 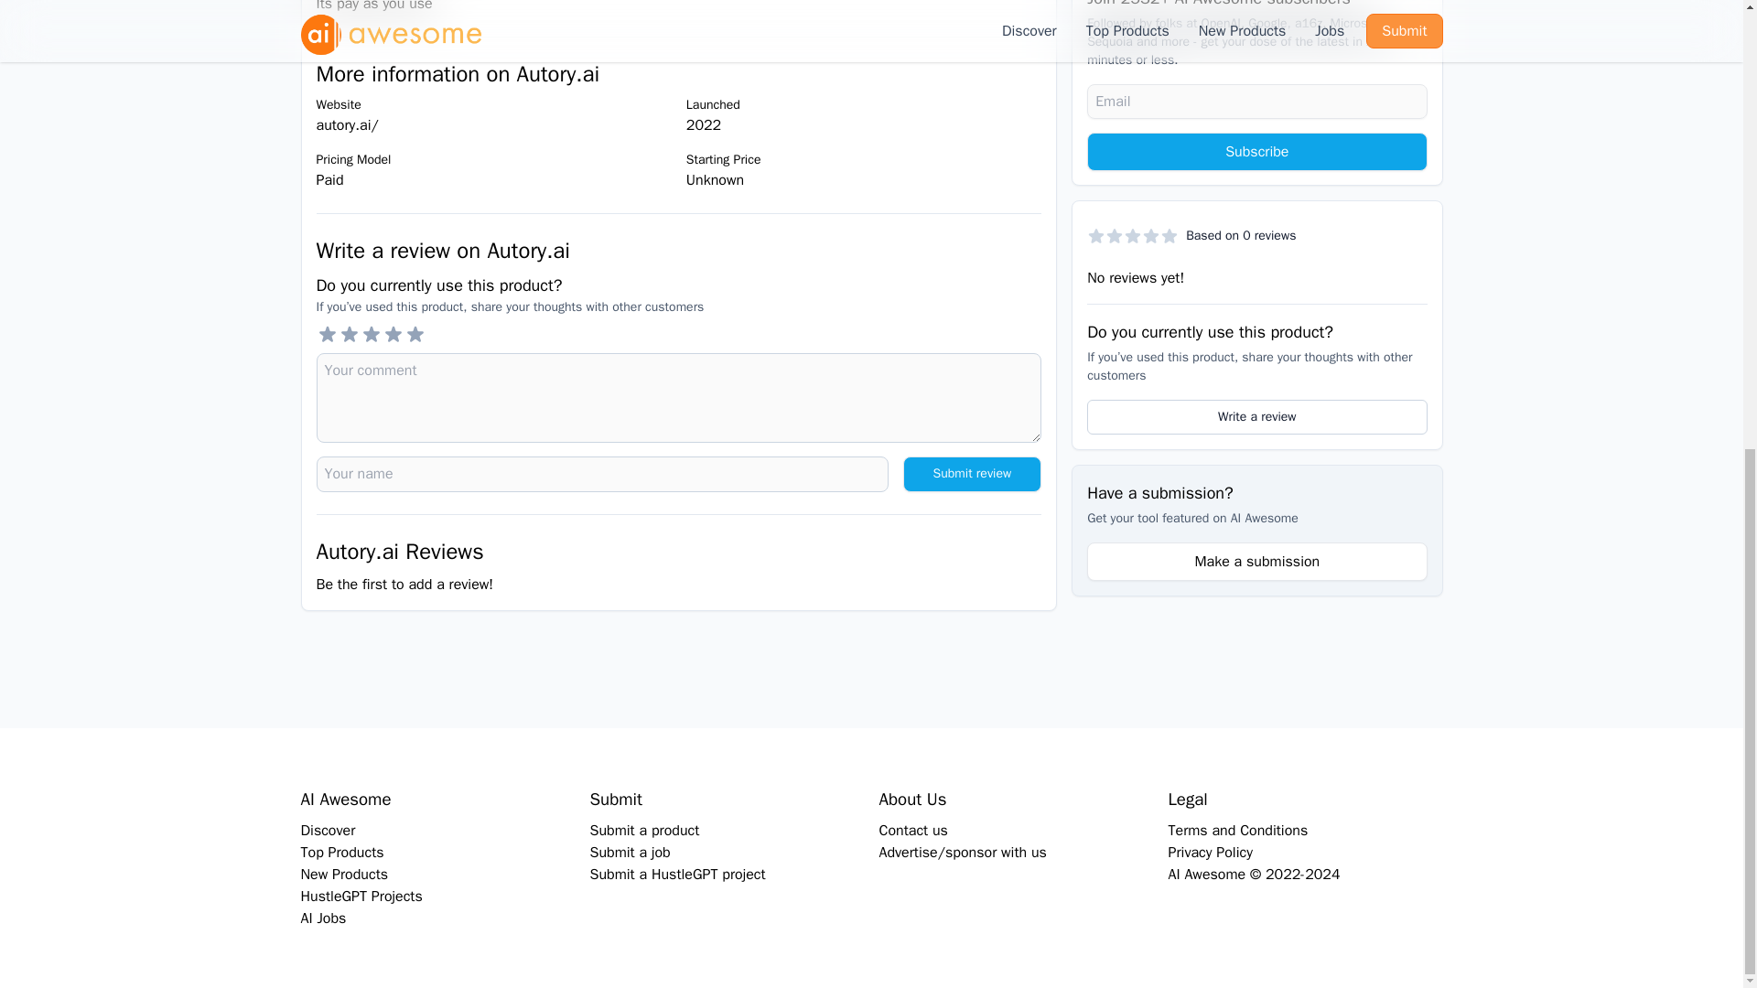 I want to click on Submit a job, so click(x=629, y=853).